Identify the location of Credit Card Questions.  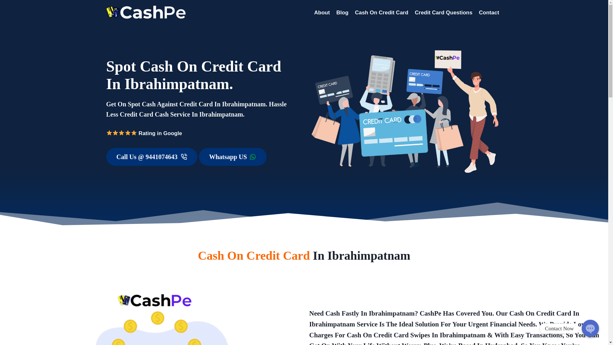
(443, 13).